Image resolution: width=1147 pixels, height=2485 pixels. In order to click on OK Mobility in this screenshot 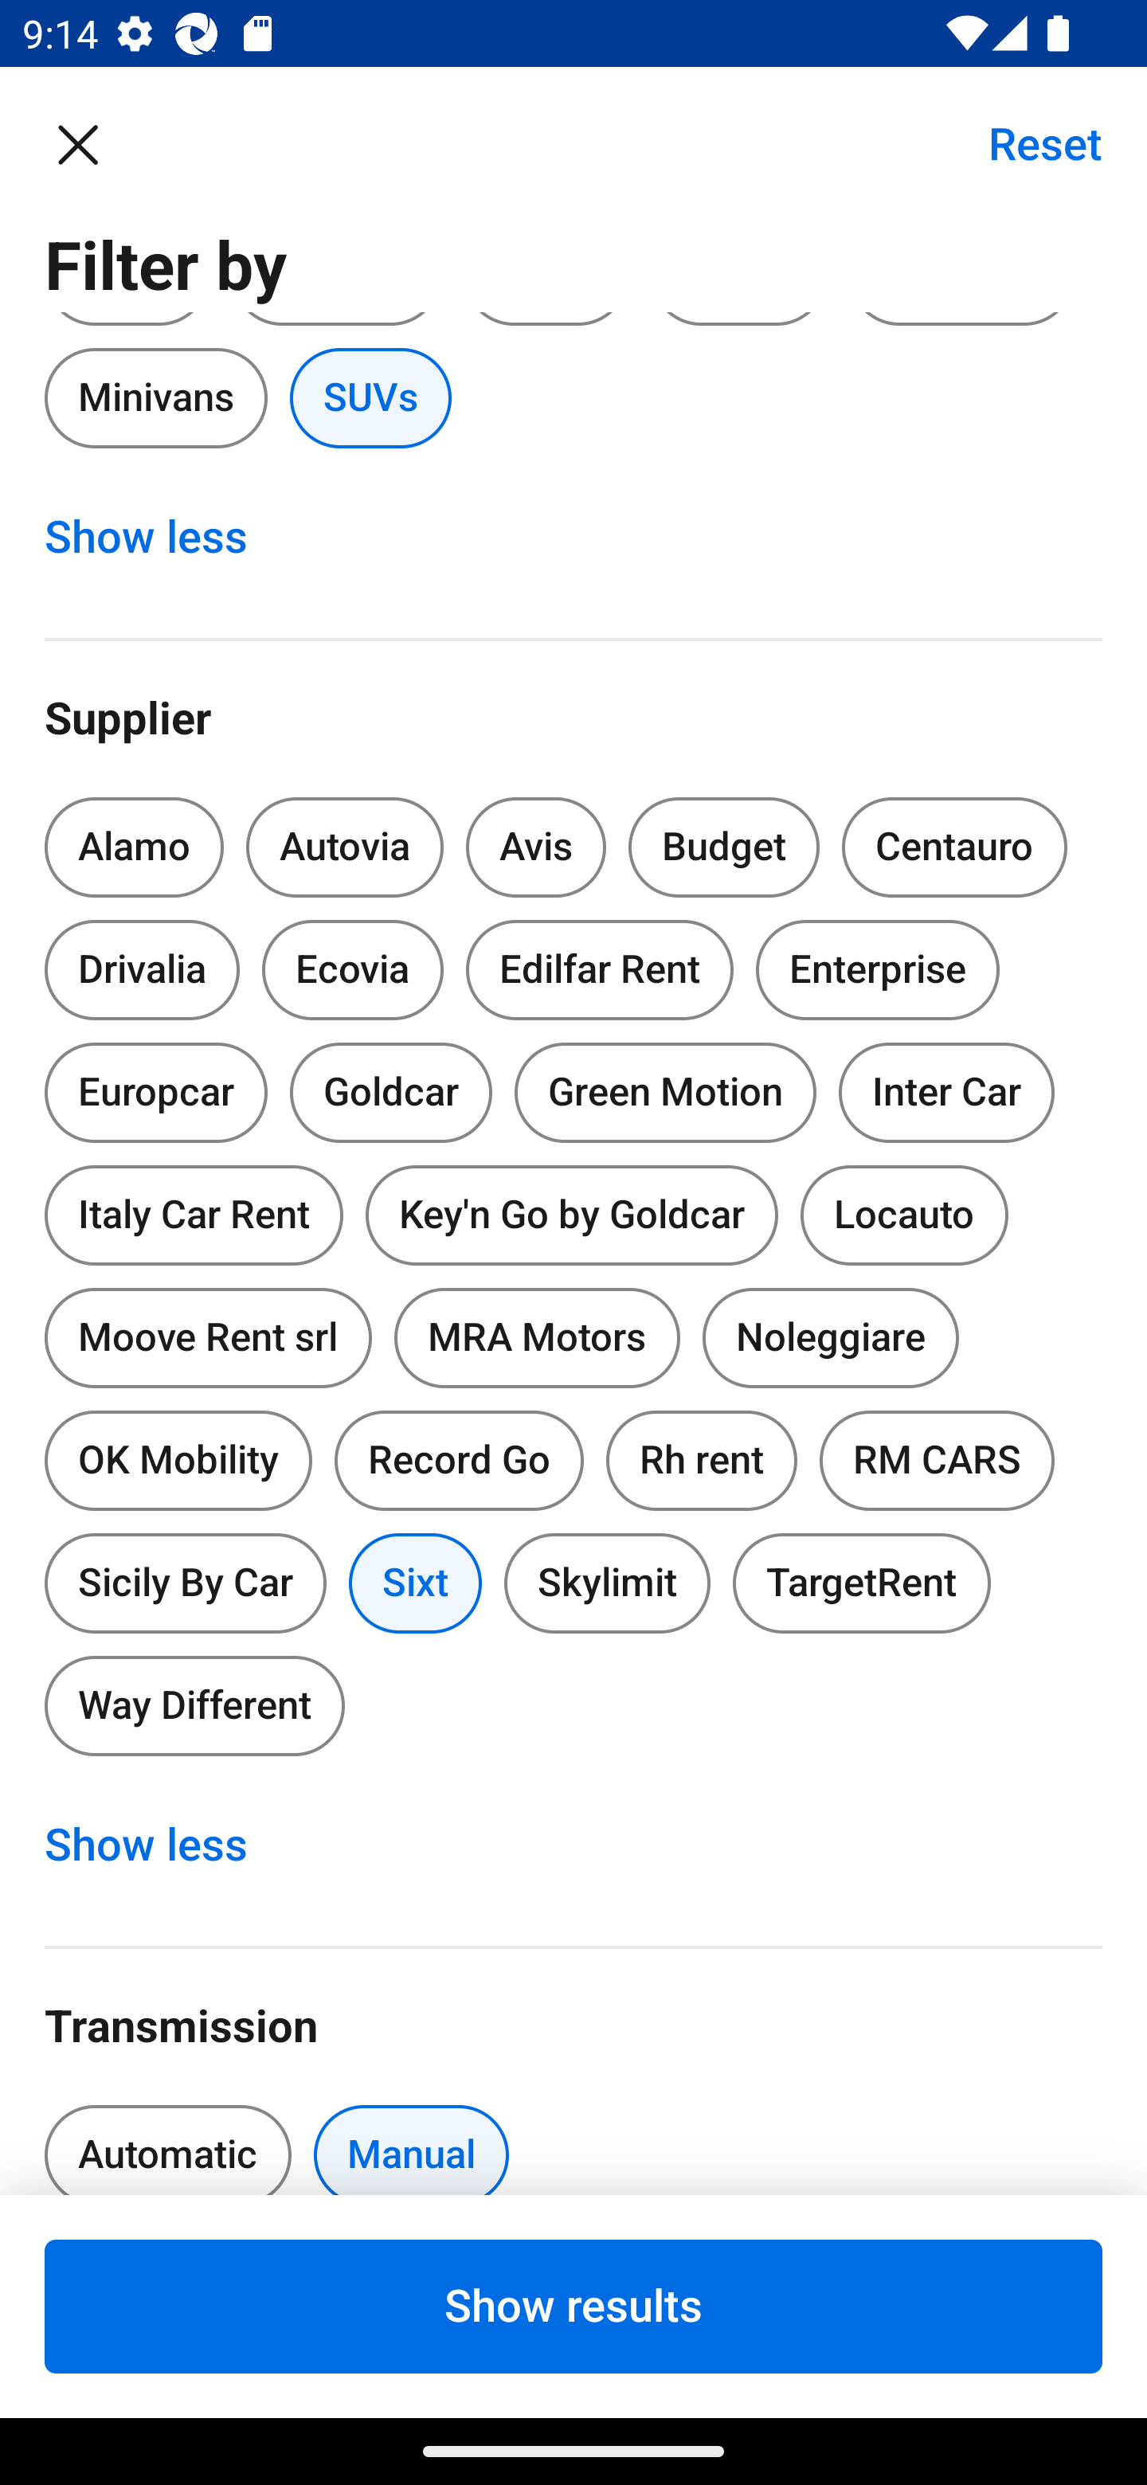, I will do `click(178, 1454)`.